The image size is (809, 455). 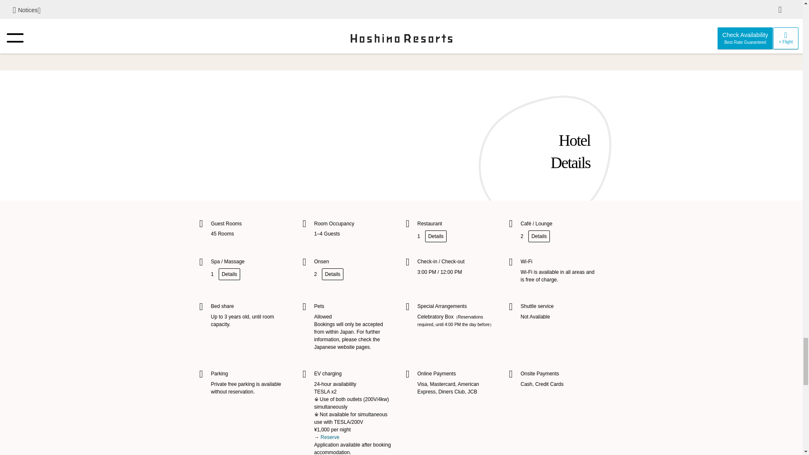 I want to click on 1Details, so click(x=431, y=236).